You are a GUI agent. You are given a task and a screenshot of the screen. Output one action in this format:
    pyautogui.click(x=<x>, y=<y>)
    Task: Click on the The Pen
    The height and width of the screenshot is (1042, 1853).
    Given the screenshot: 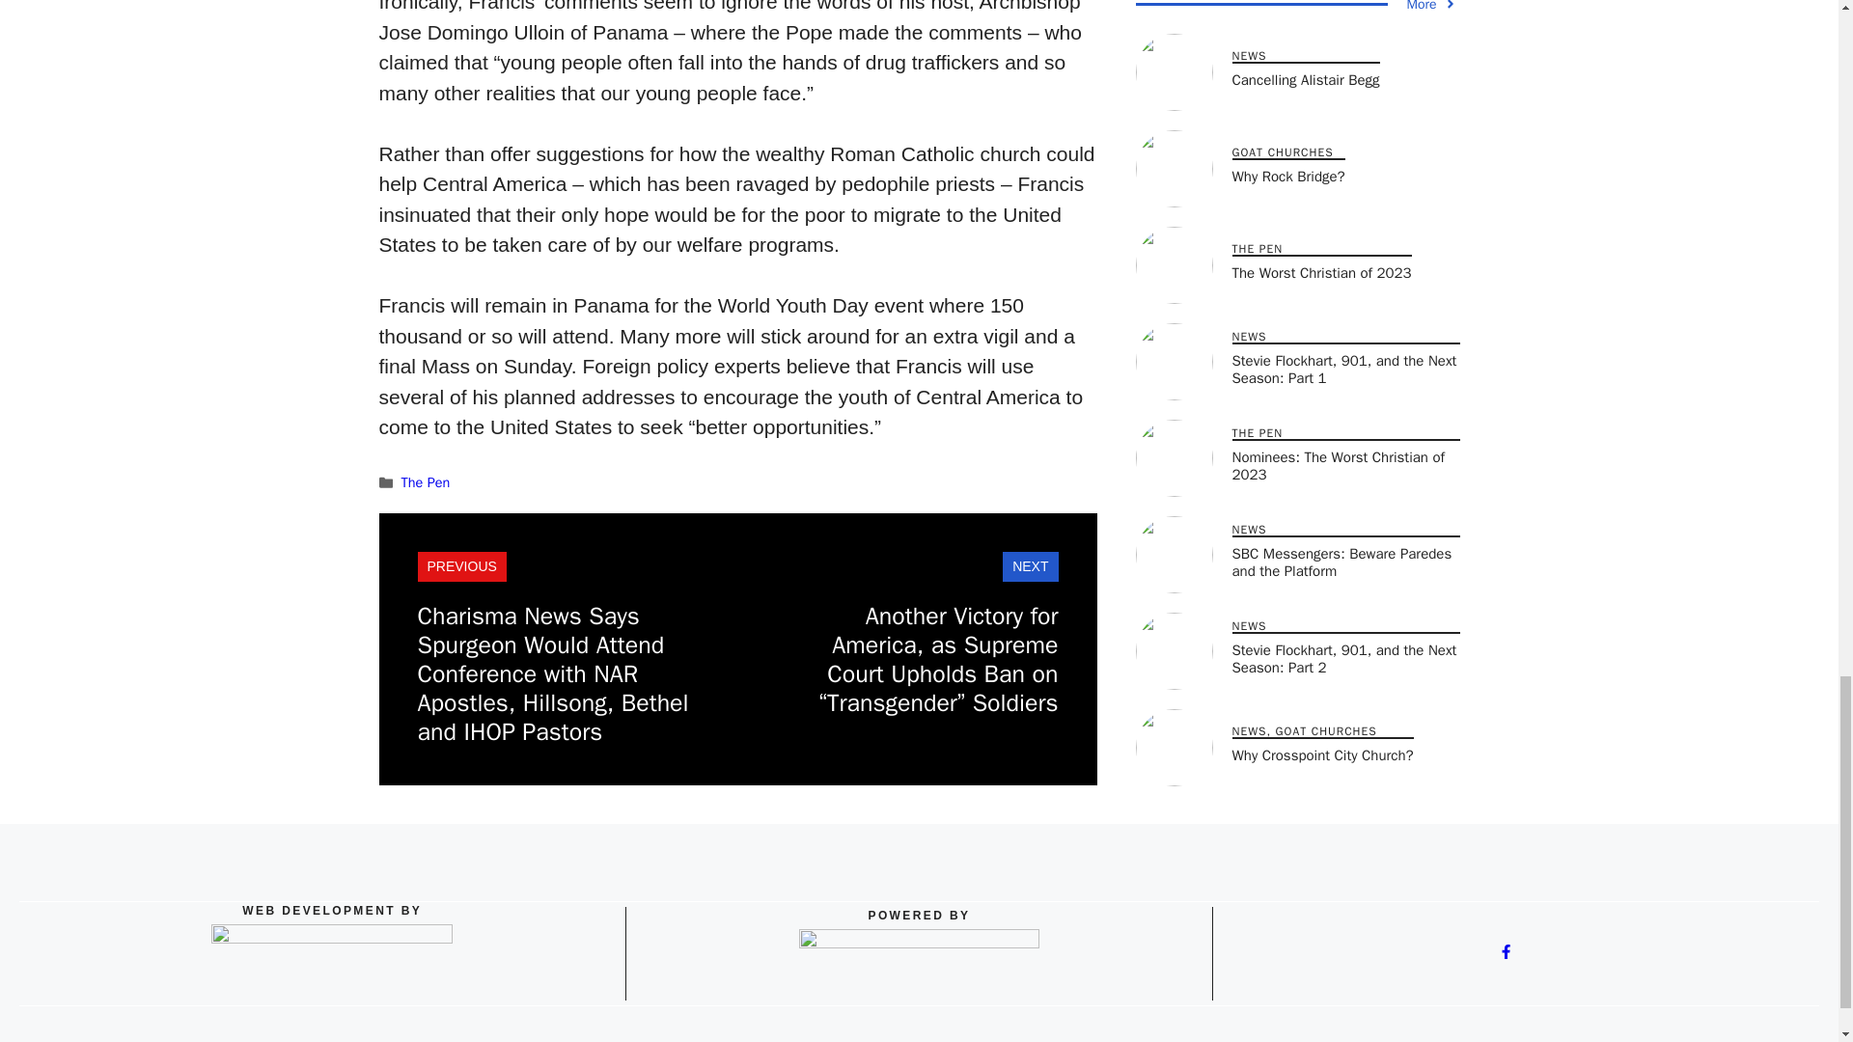 What is the action you would take?
    pyautogui.click(x=426, y=482)
    